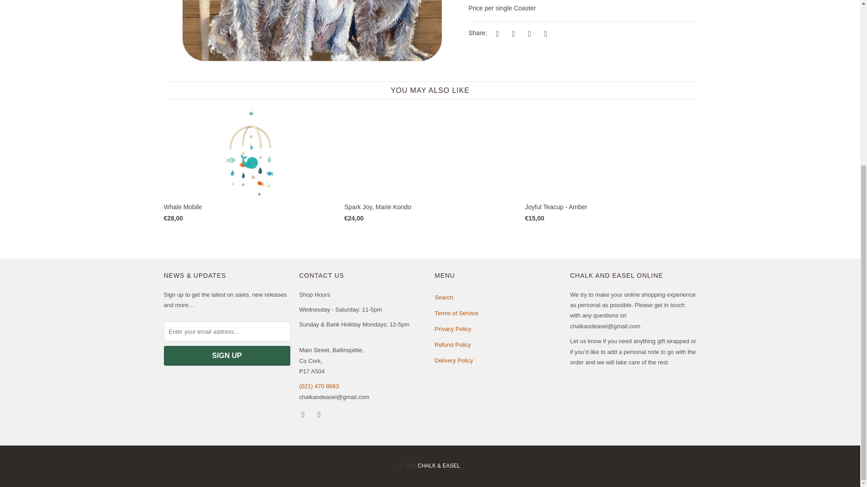 This screenshot has width=867, height=487. I want to click on Share this on Pinterest, so click(528, 33).